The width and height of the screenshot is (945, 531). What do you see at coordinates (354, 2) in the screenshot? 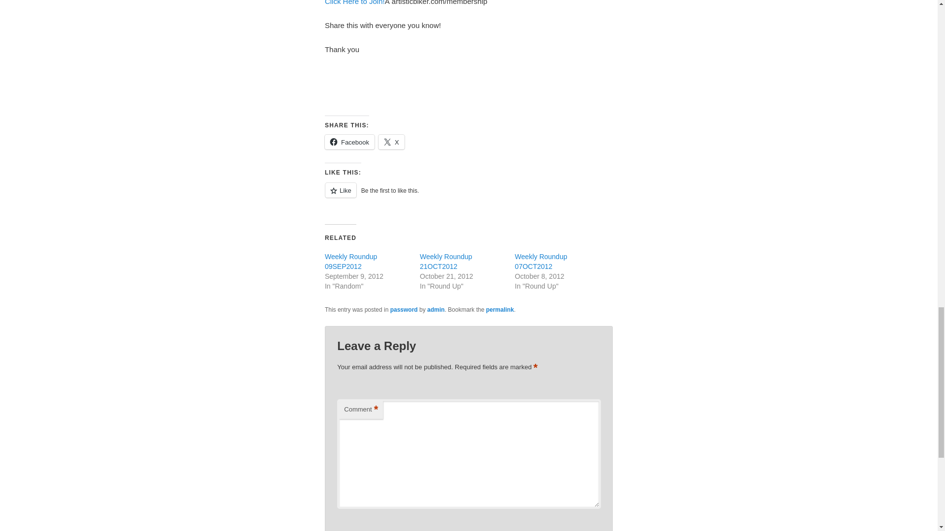
I see `Click Here to Join!` at bounding box center [354, 2].